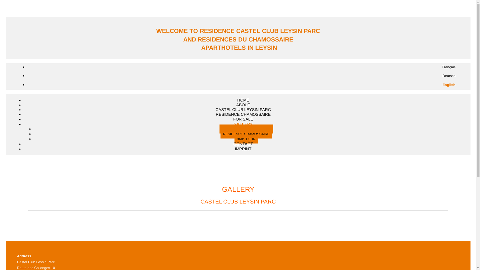 This screenshot has width=480, height=270. What do you see at coordinates (449, 76) in the screenshot?
I see `Deutsch` at bounding box center [449, 76].